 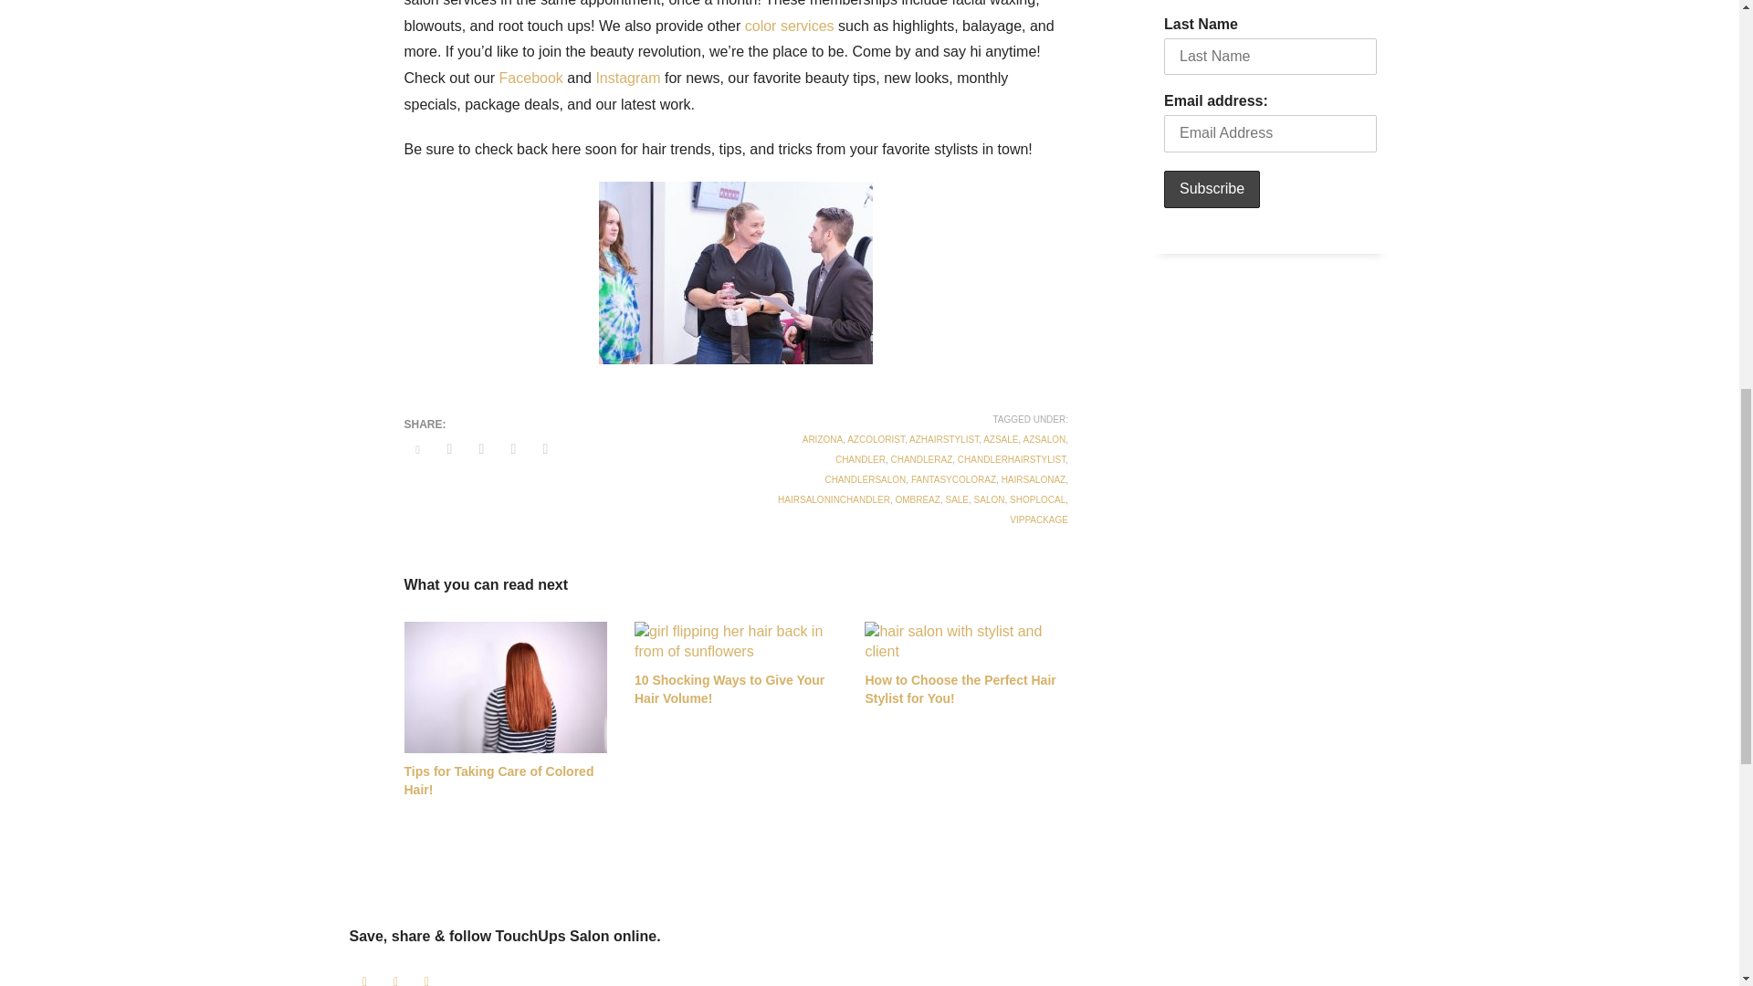 I want to click on barber-brushes-chair-696287, so click(x=966, y=641).